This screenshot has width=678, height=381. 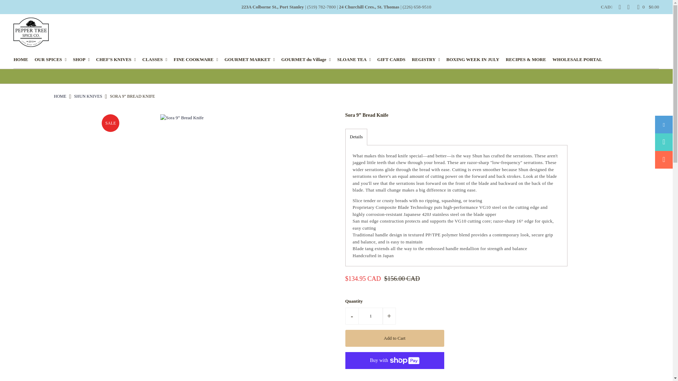 What do you see at coordinates (83, 59) in the screenshot?
I see `SHOP` at bounding box center [83, 59].